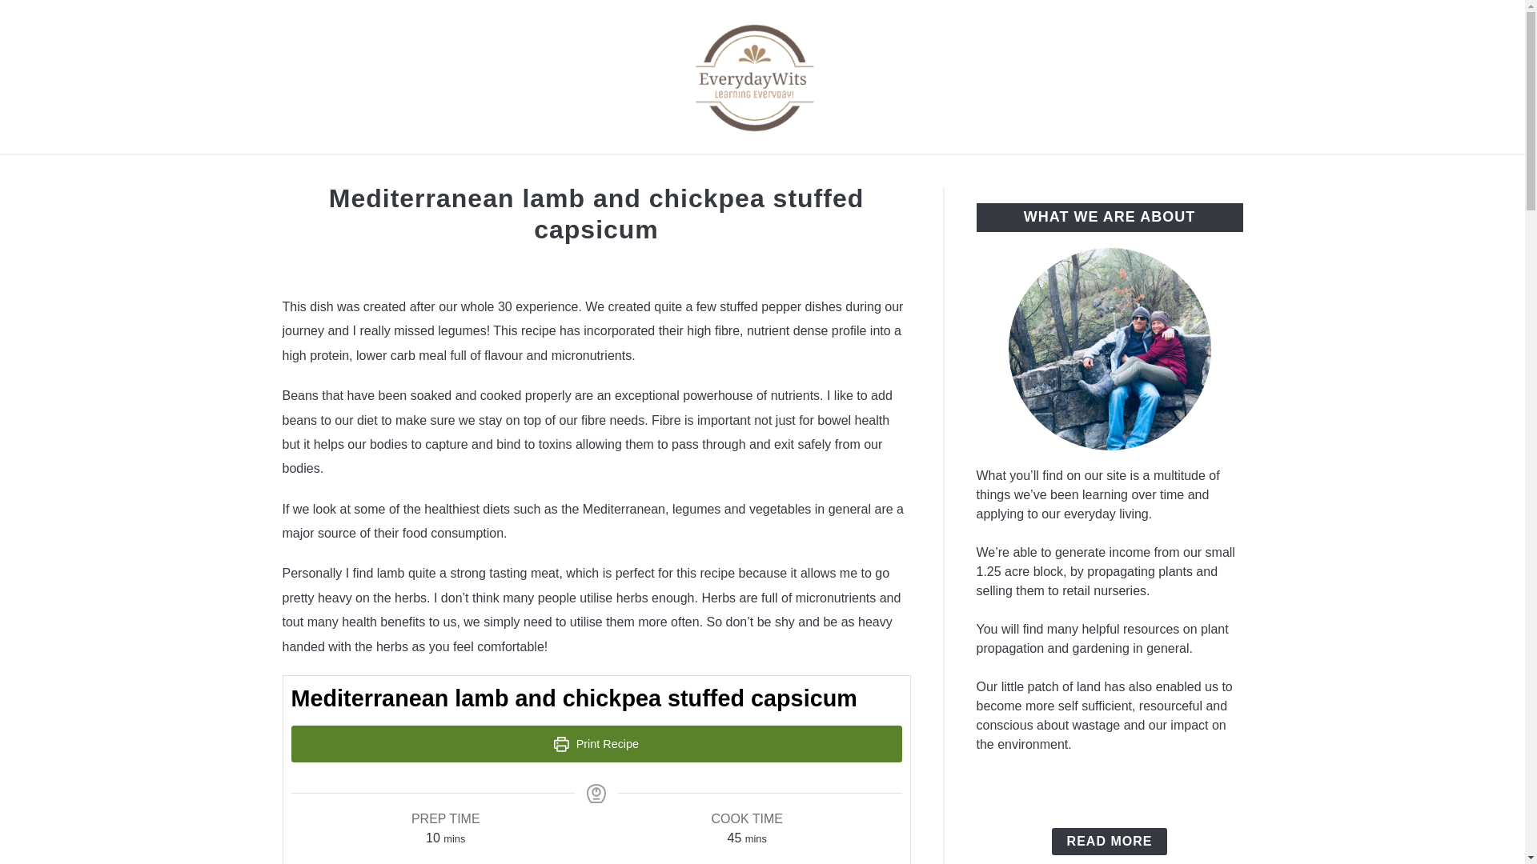  Describe the element at coordinates (1110, 842) in the screenshot. I see `READ MORE` at that location.